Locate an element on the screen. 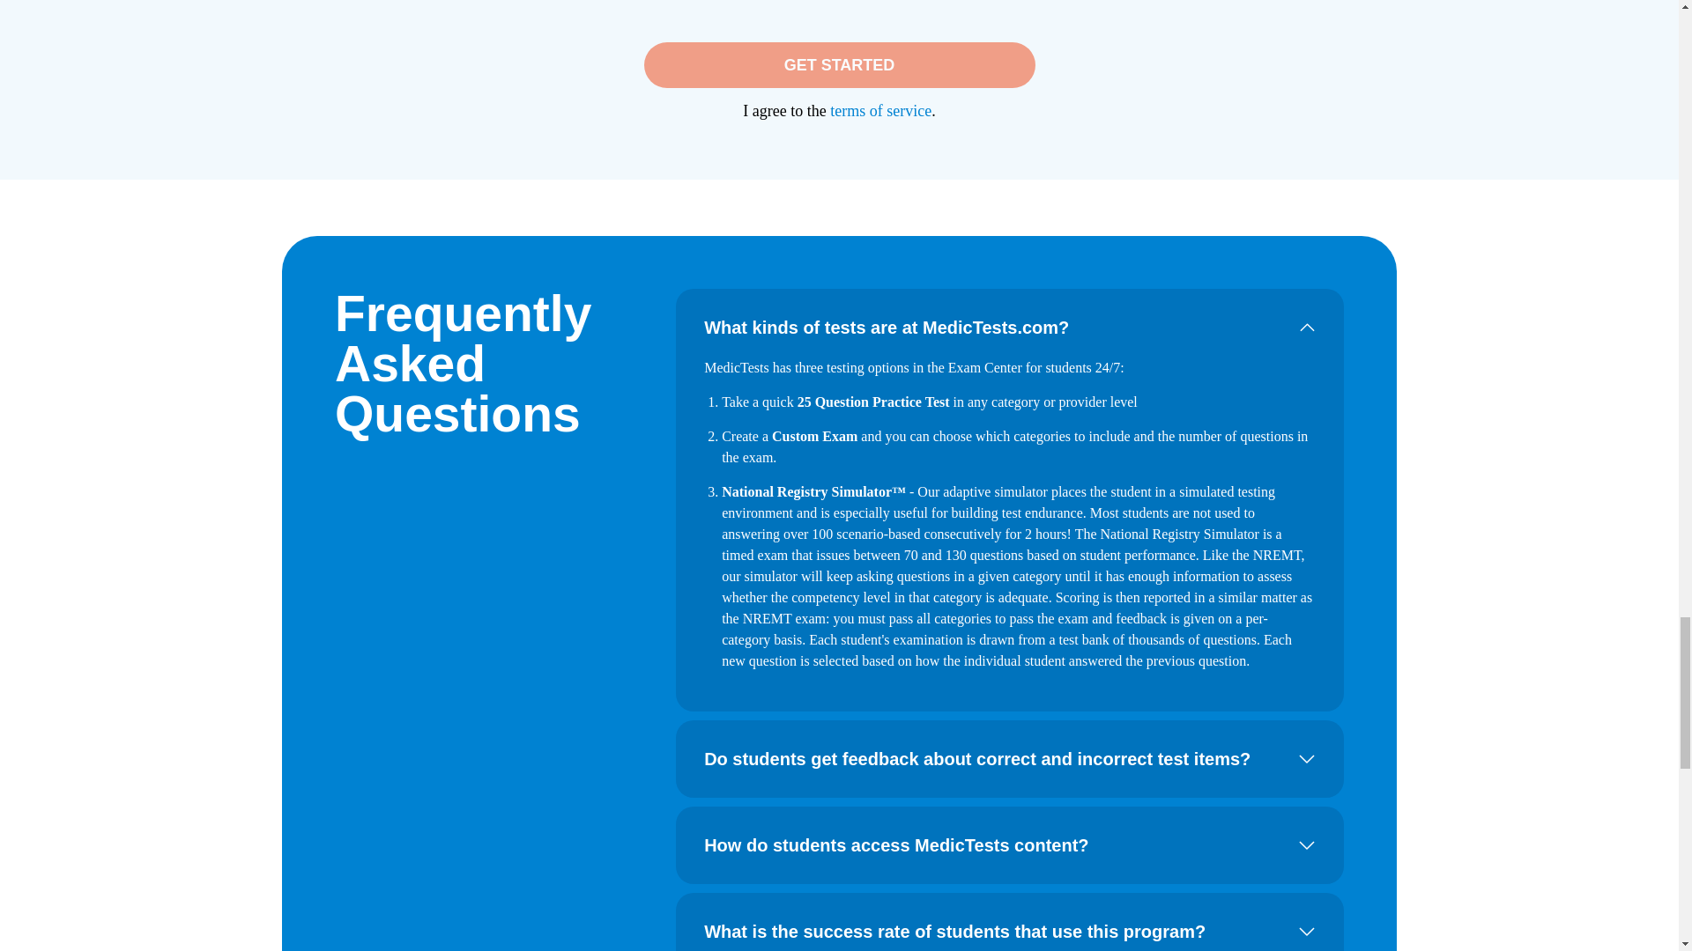 The width and height of the screenshot is (1692, 951). What is the success rate of students that use this program? is located at coordinates (1010, 930).